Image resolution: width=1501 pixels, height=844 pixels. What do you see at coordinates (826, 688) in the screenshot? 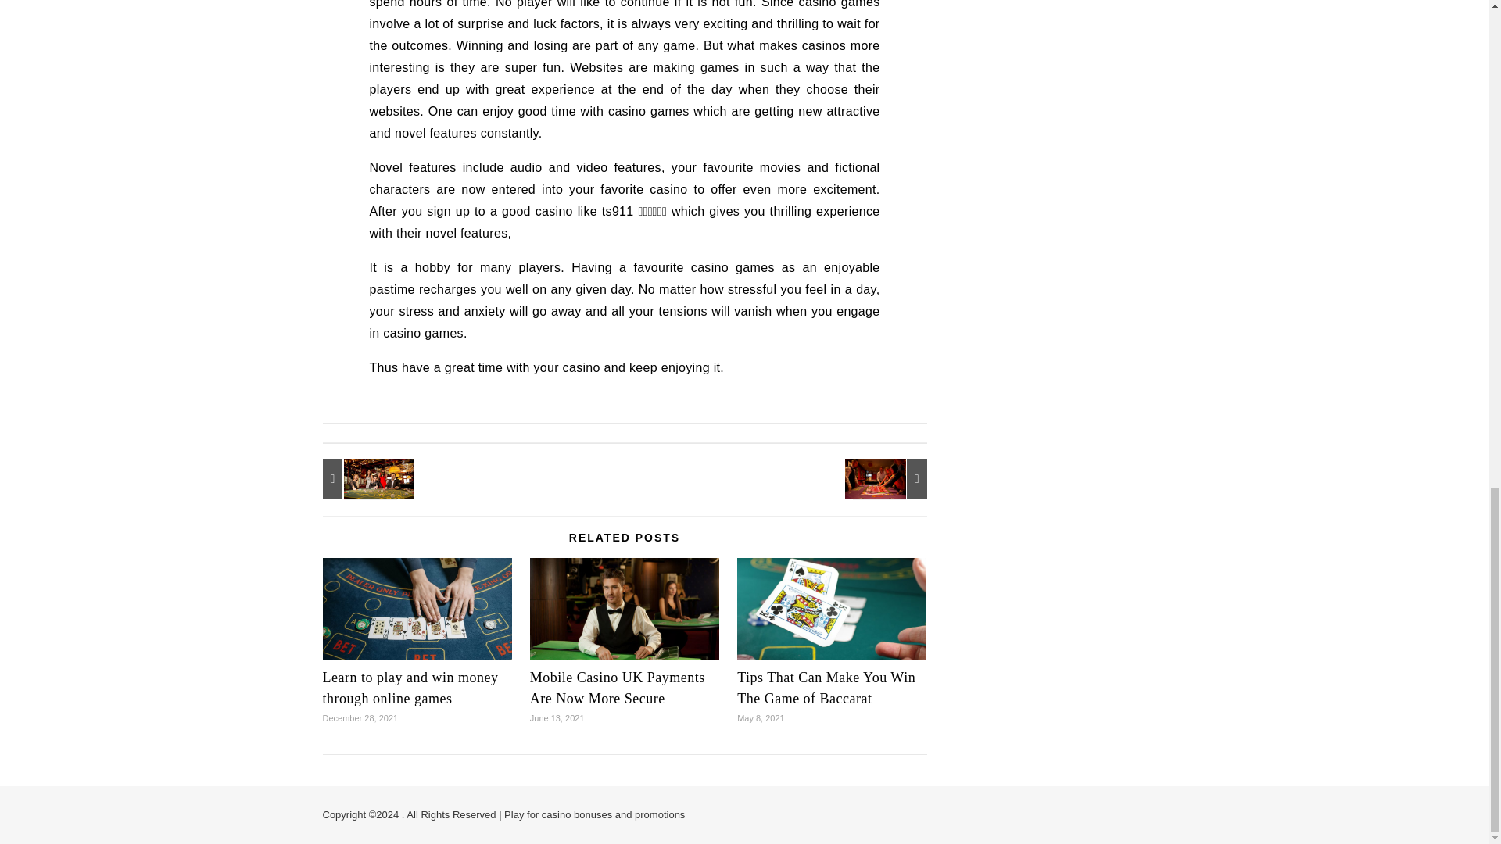
I see `Tips That Can Make You Win The Game of Baccarat` at bounding box center [826, 688].